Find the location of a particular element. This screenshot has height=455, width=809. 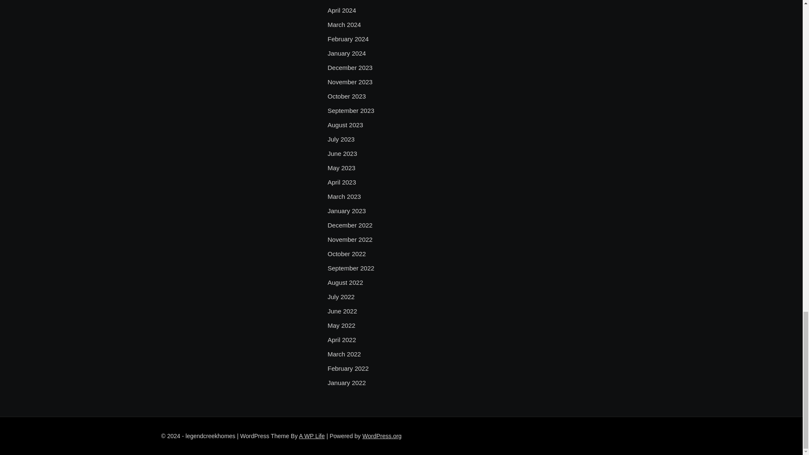

September 2023 is located at coordinates (351, 110).